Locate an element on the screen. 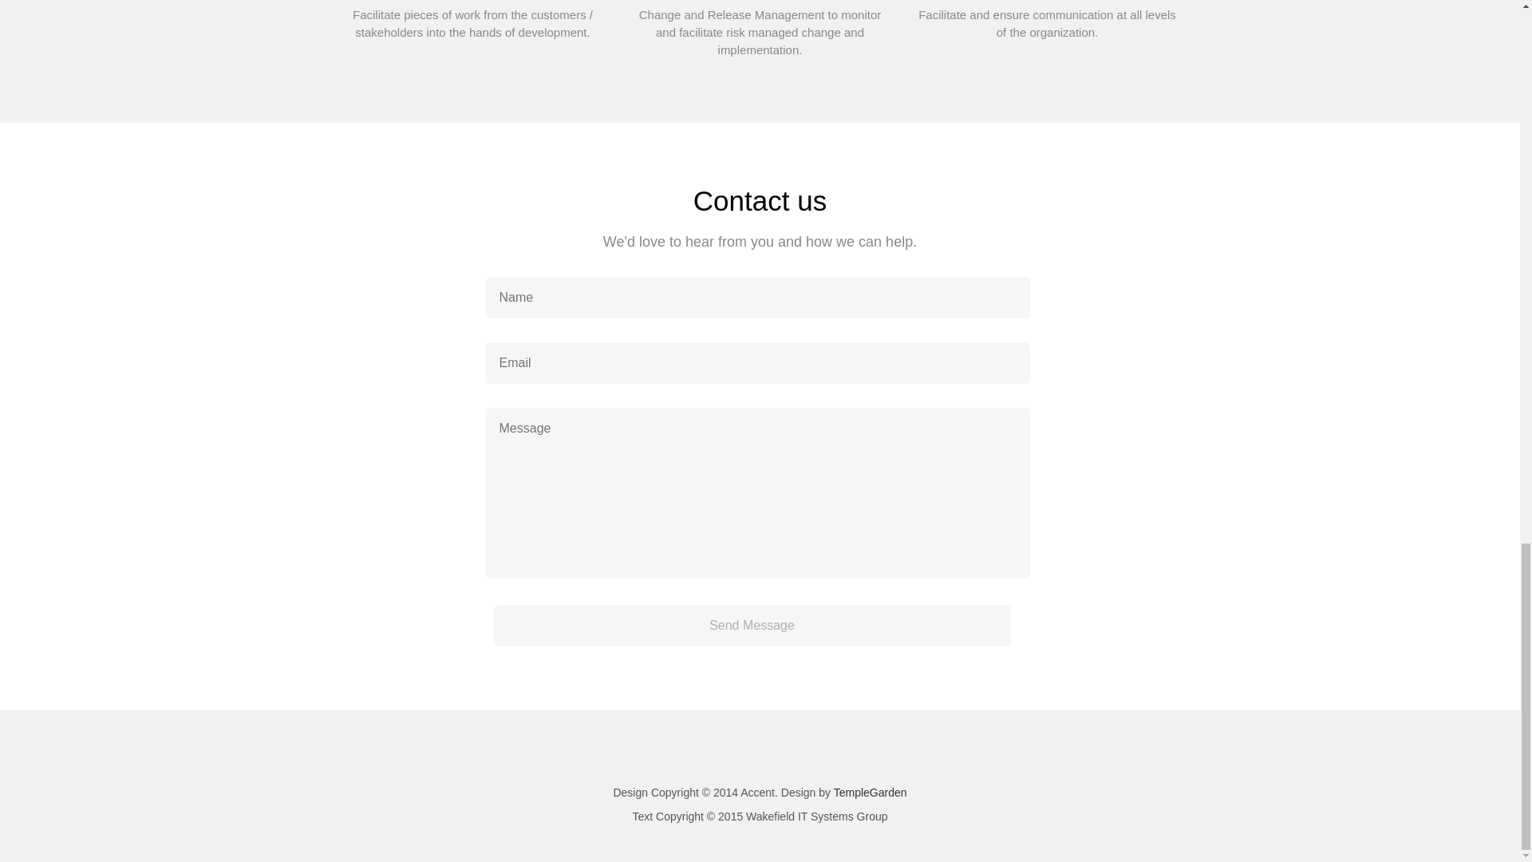 This screenshot has width=1532, height=862. Send Message is located at coordinates (752, 626).